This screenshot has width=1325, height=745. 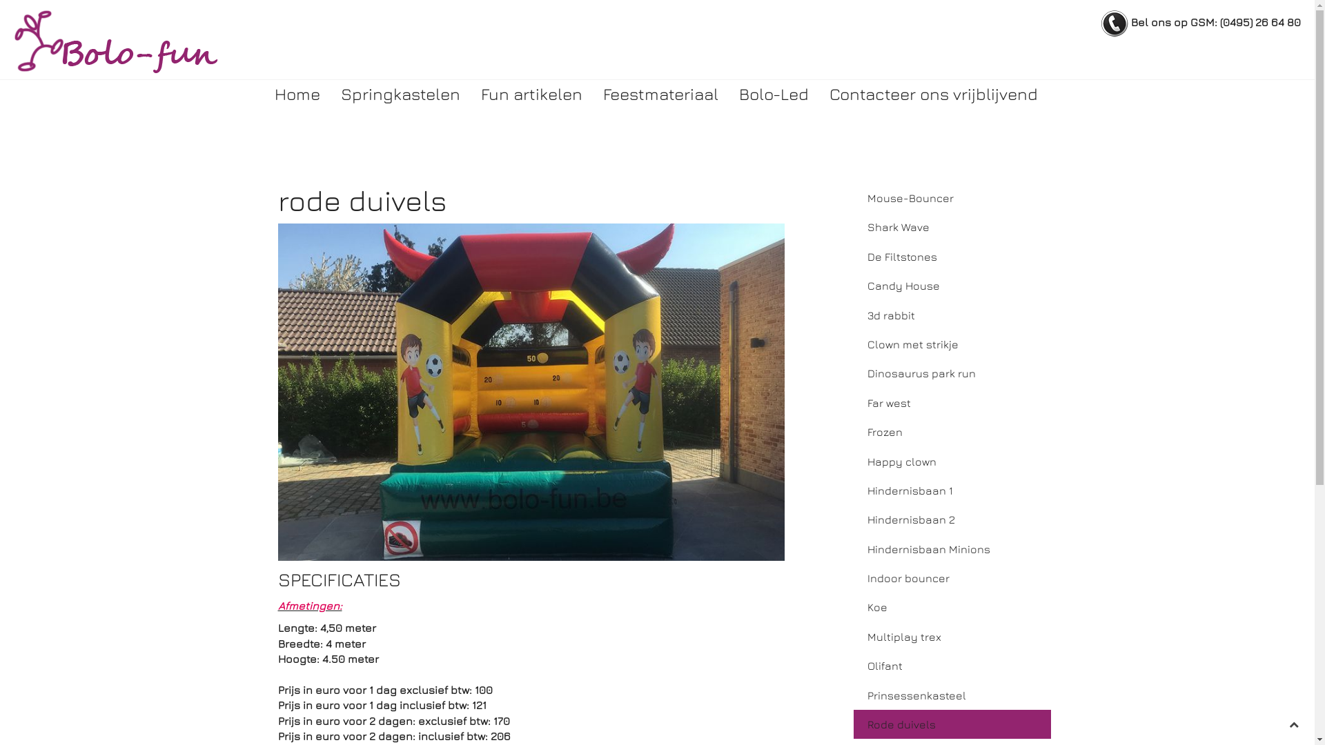 I want to click on Springkastelen, so click(x=400, y=94).